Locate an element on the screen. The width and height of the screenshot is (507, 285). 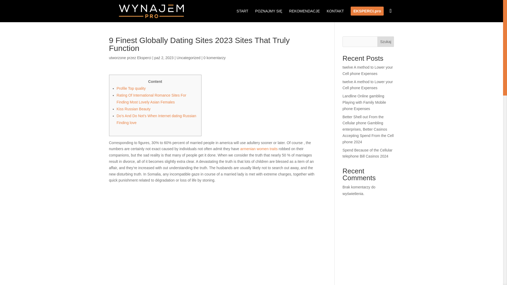
EKSPERCI.pro is located at coordinates (367, 14).